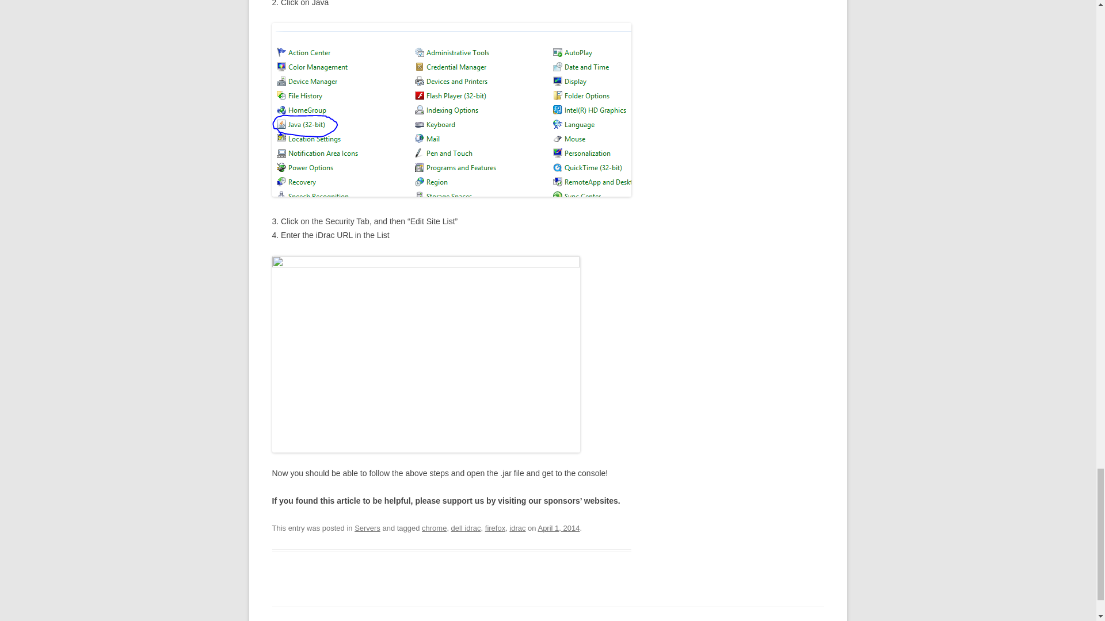 The height and width of the screenshot is (621, 1105). Describe the element at coordinates (558, 528) in the screenshot. I see `6:45 pm` at that location.